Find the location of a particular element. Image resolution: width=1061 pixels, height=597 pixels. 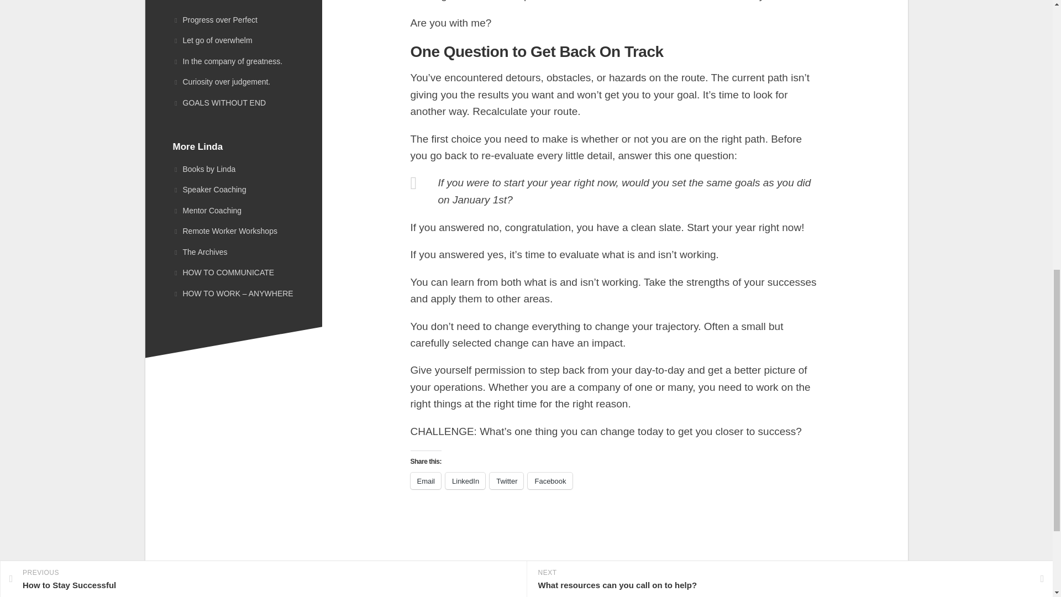

Curiosity over judgement. is located at coordinates (221, 82).